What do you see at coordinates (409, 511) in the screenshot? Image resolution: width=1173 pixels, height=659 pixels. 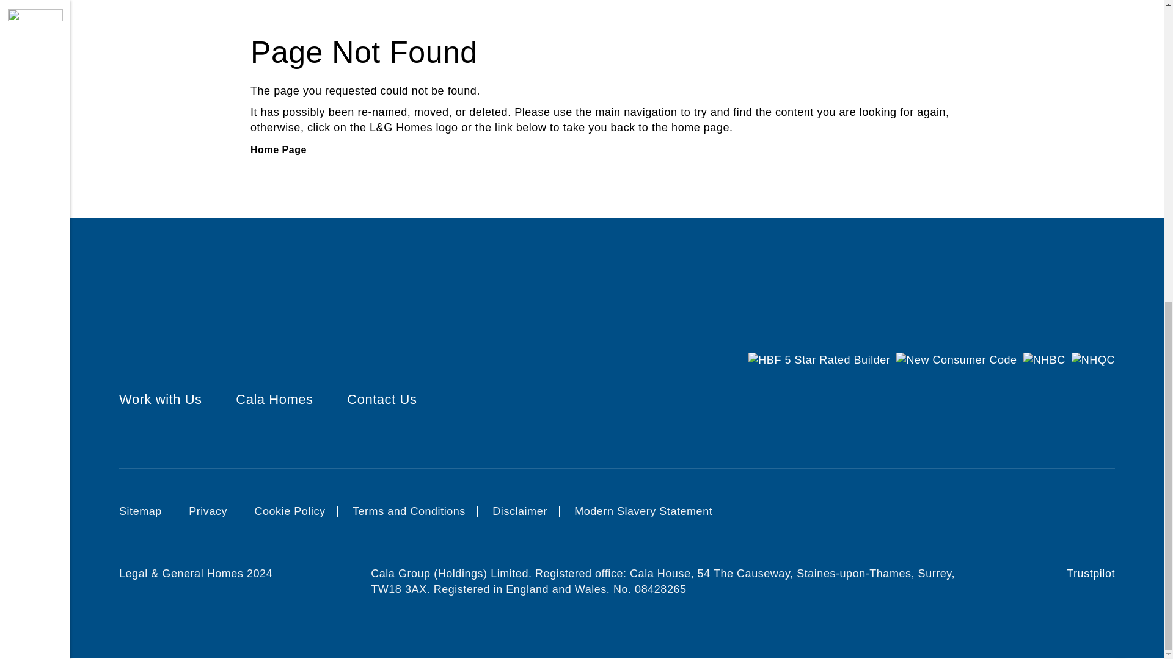 I see `Terms and Conditions` at bounding box center [409, 511].